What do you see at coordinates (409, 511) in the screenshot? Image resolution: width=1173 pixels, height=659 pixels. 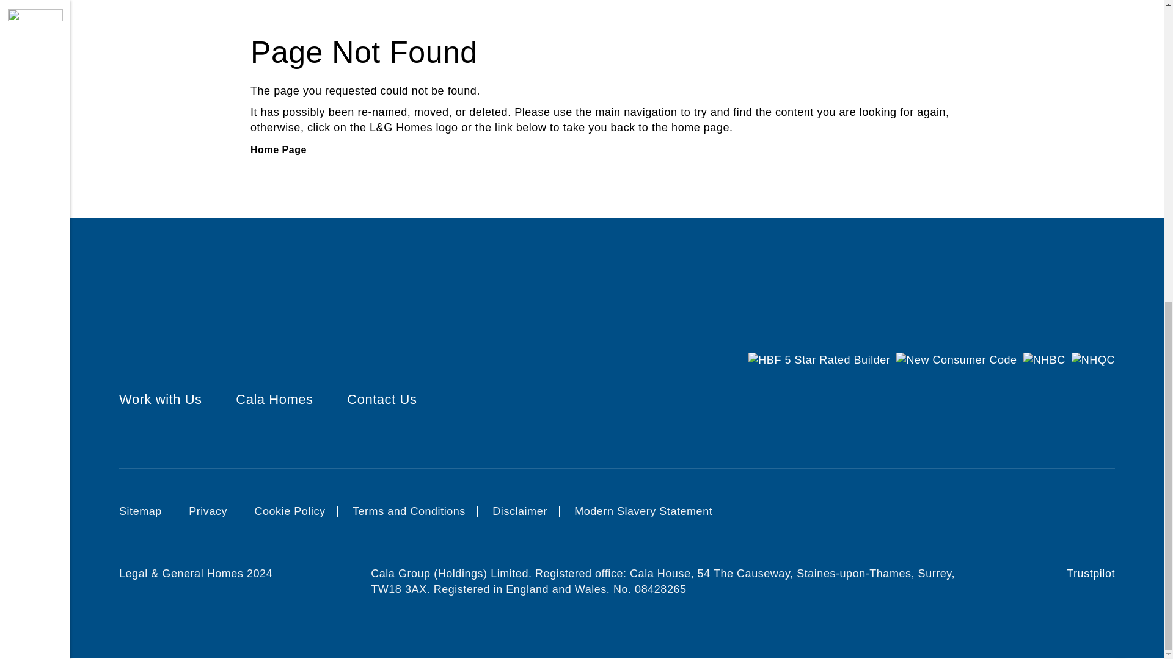 I see `Terms and Conditions` at bounding box center [409, 511].